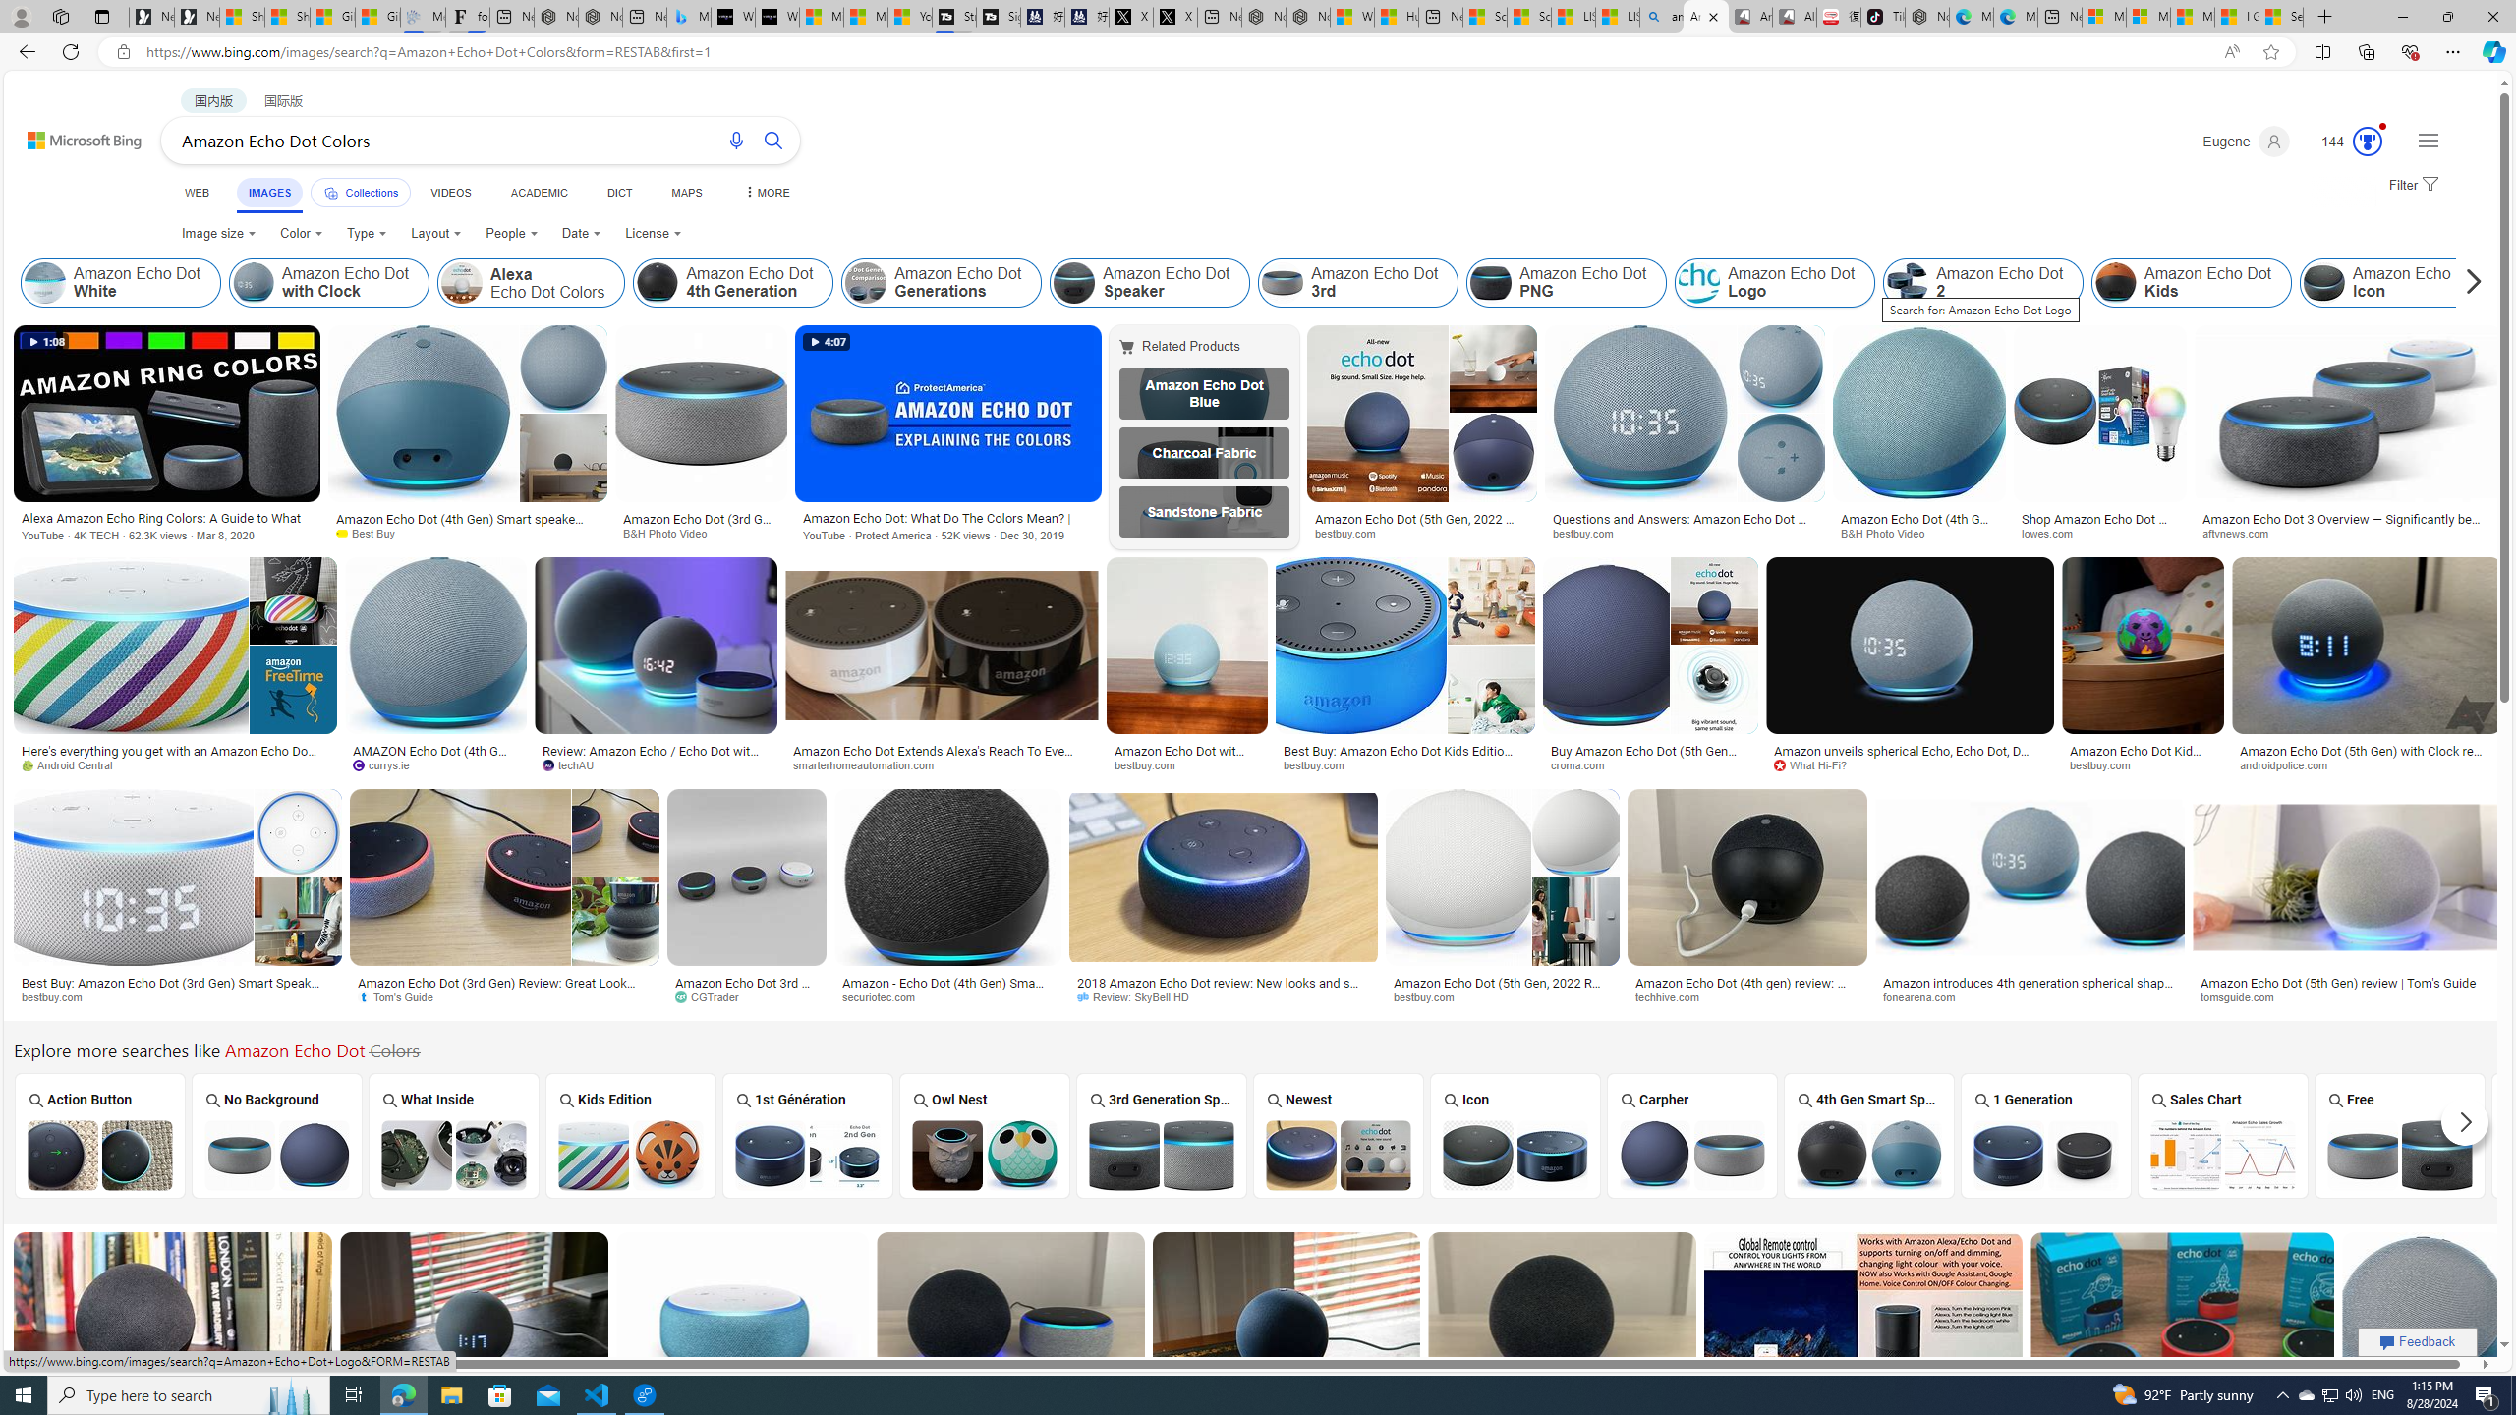 Image resolution: width=2516 pixels, height=1415 pixels. I want to click on What Hi-Fi?, so click(1817, 764).